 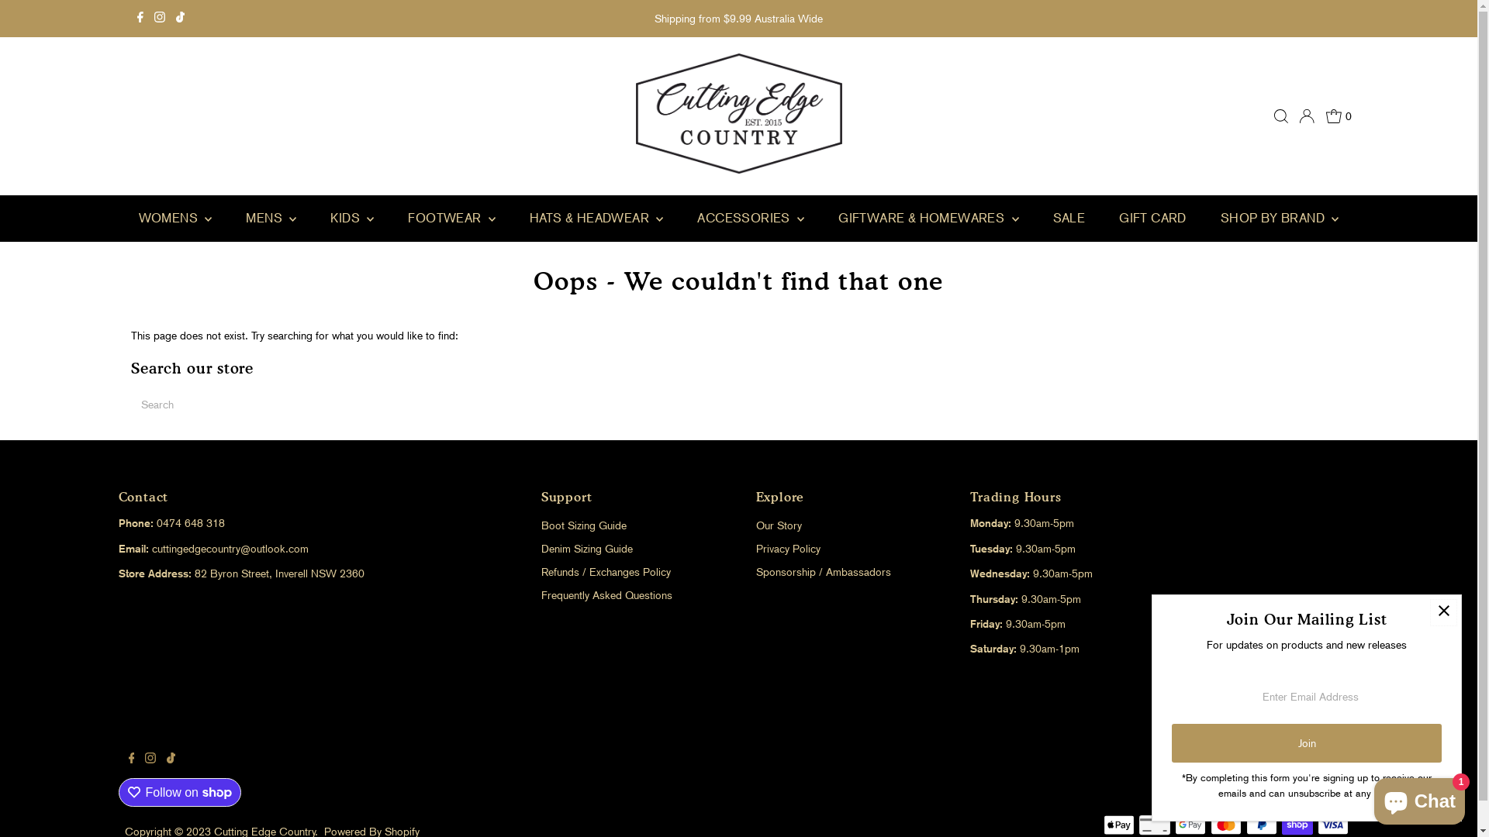 I want to click on 0, so click(x=1339, y=116).